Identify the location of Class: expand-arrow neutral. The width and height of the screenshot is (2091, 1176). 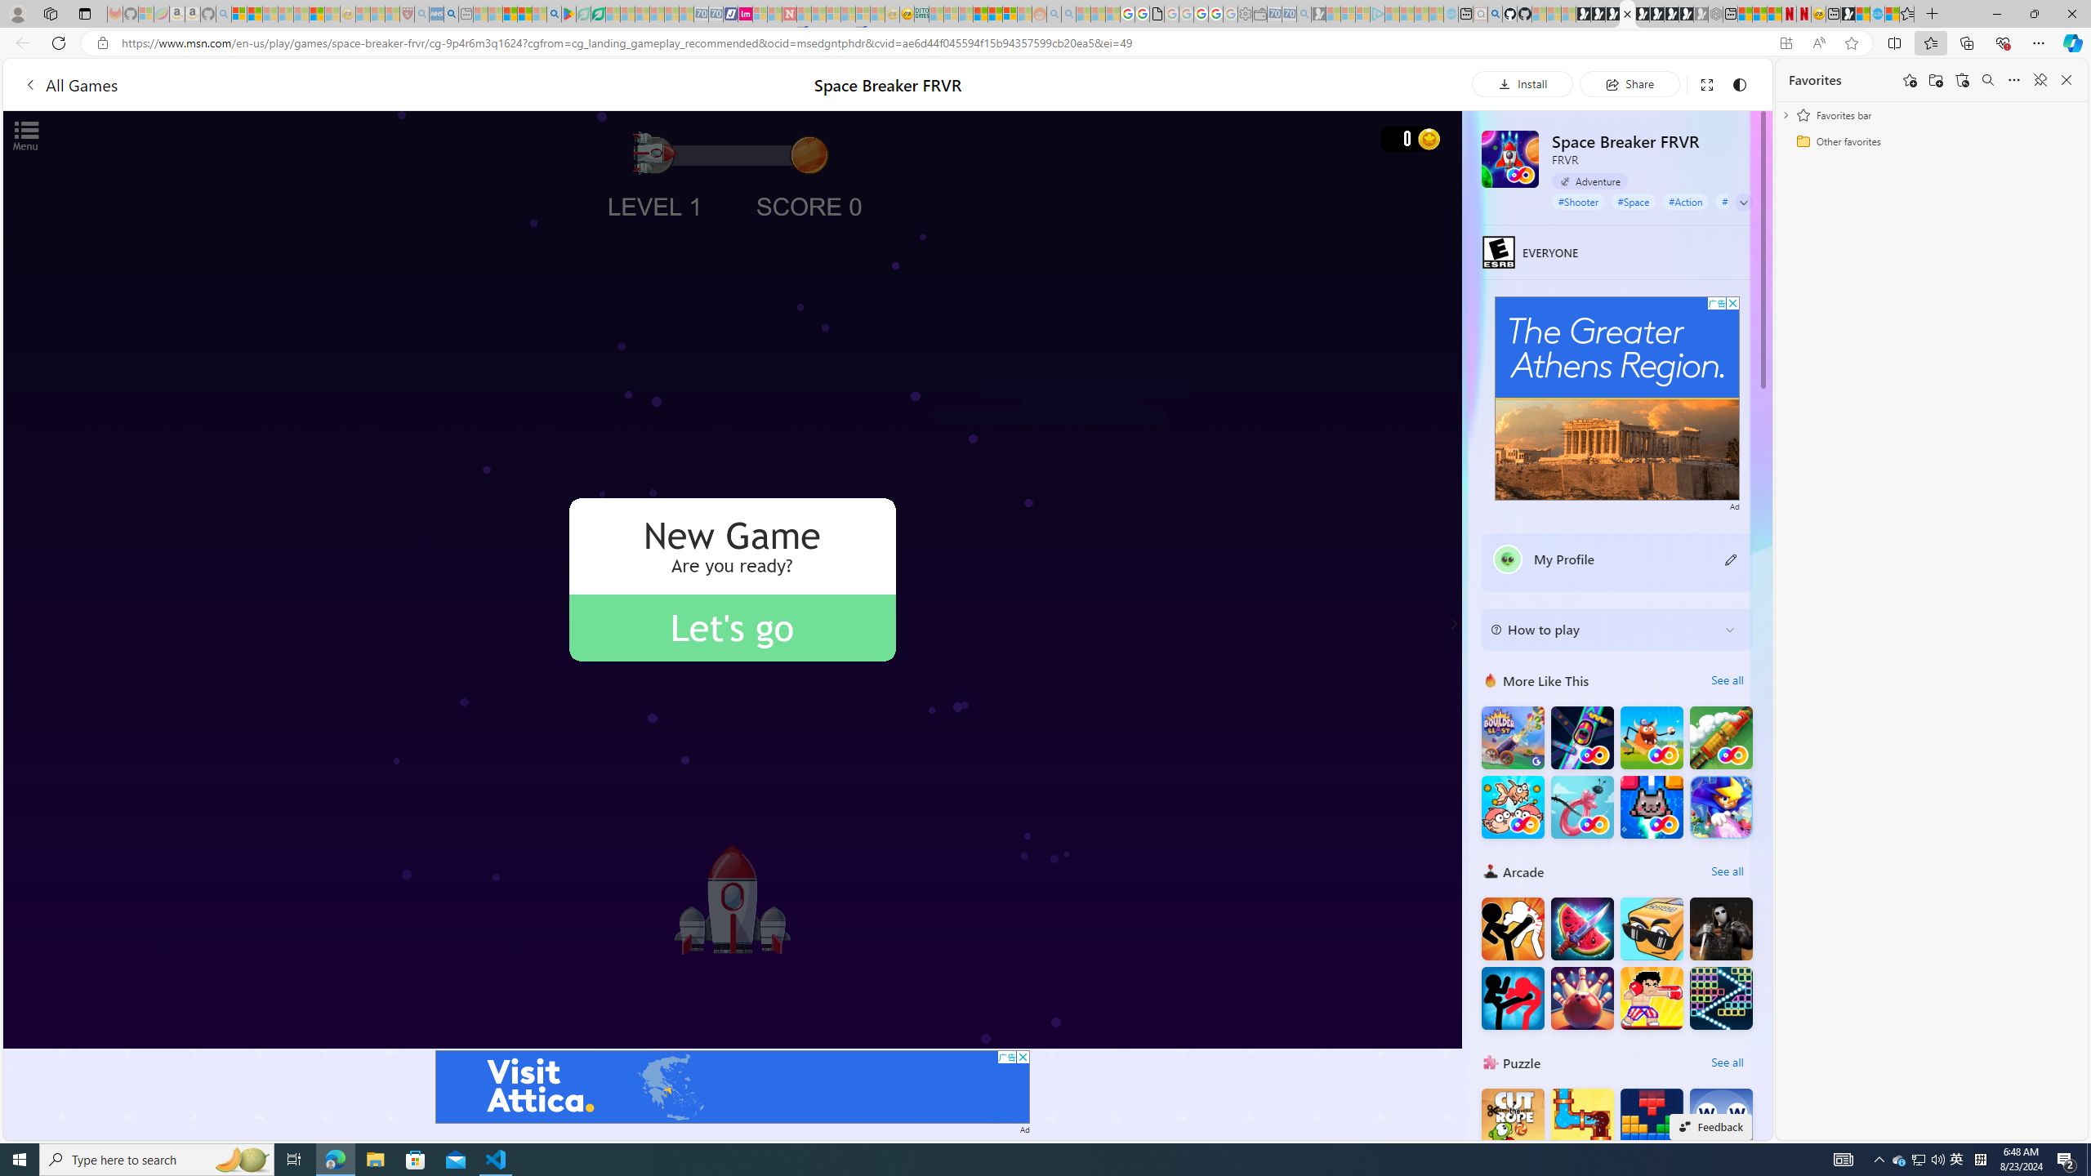
(1743, 203).